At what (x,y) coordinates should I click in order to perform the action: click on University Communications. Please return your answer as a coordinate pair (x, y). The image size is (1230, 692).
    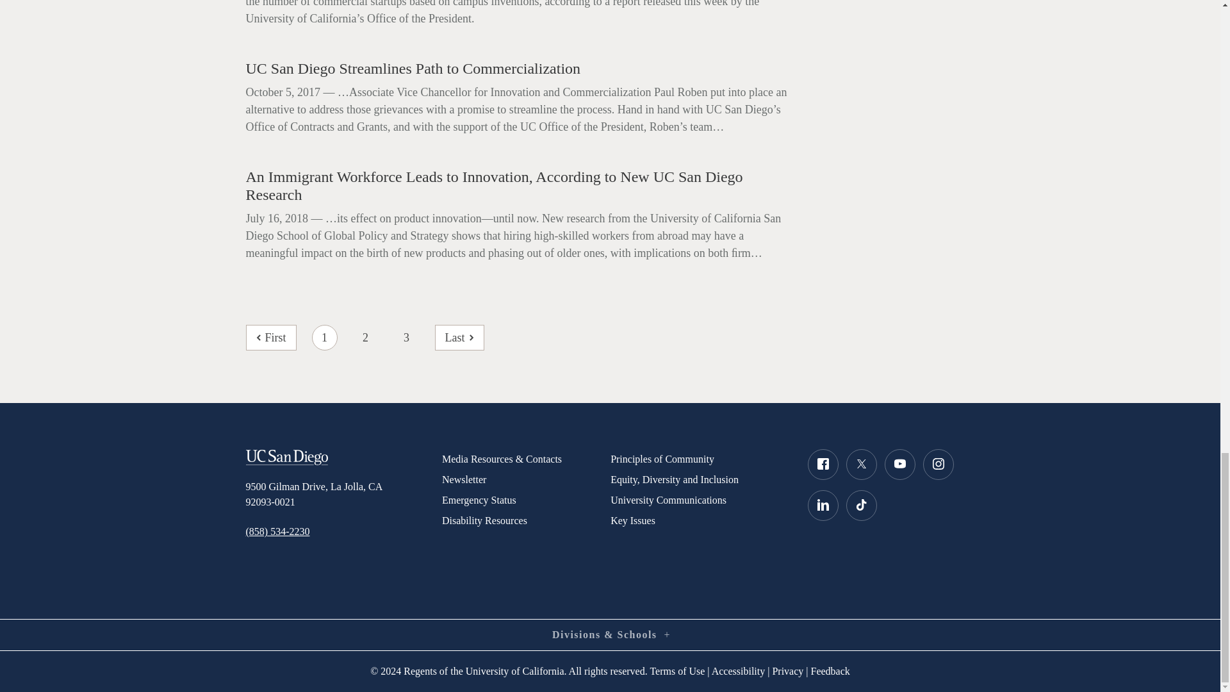
    Looking at the image, I should click on (698, 500).